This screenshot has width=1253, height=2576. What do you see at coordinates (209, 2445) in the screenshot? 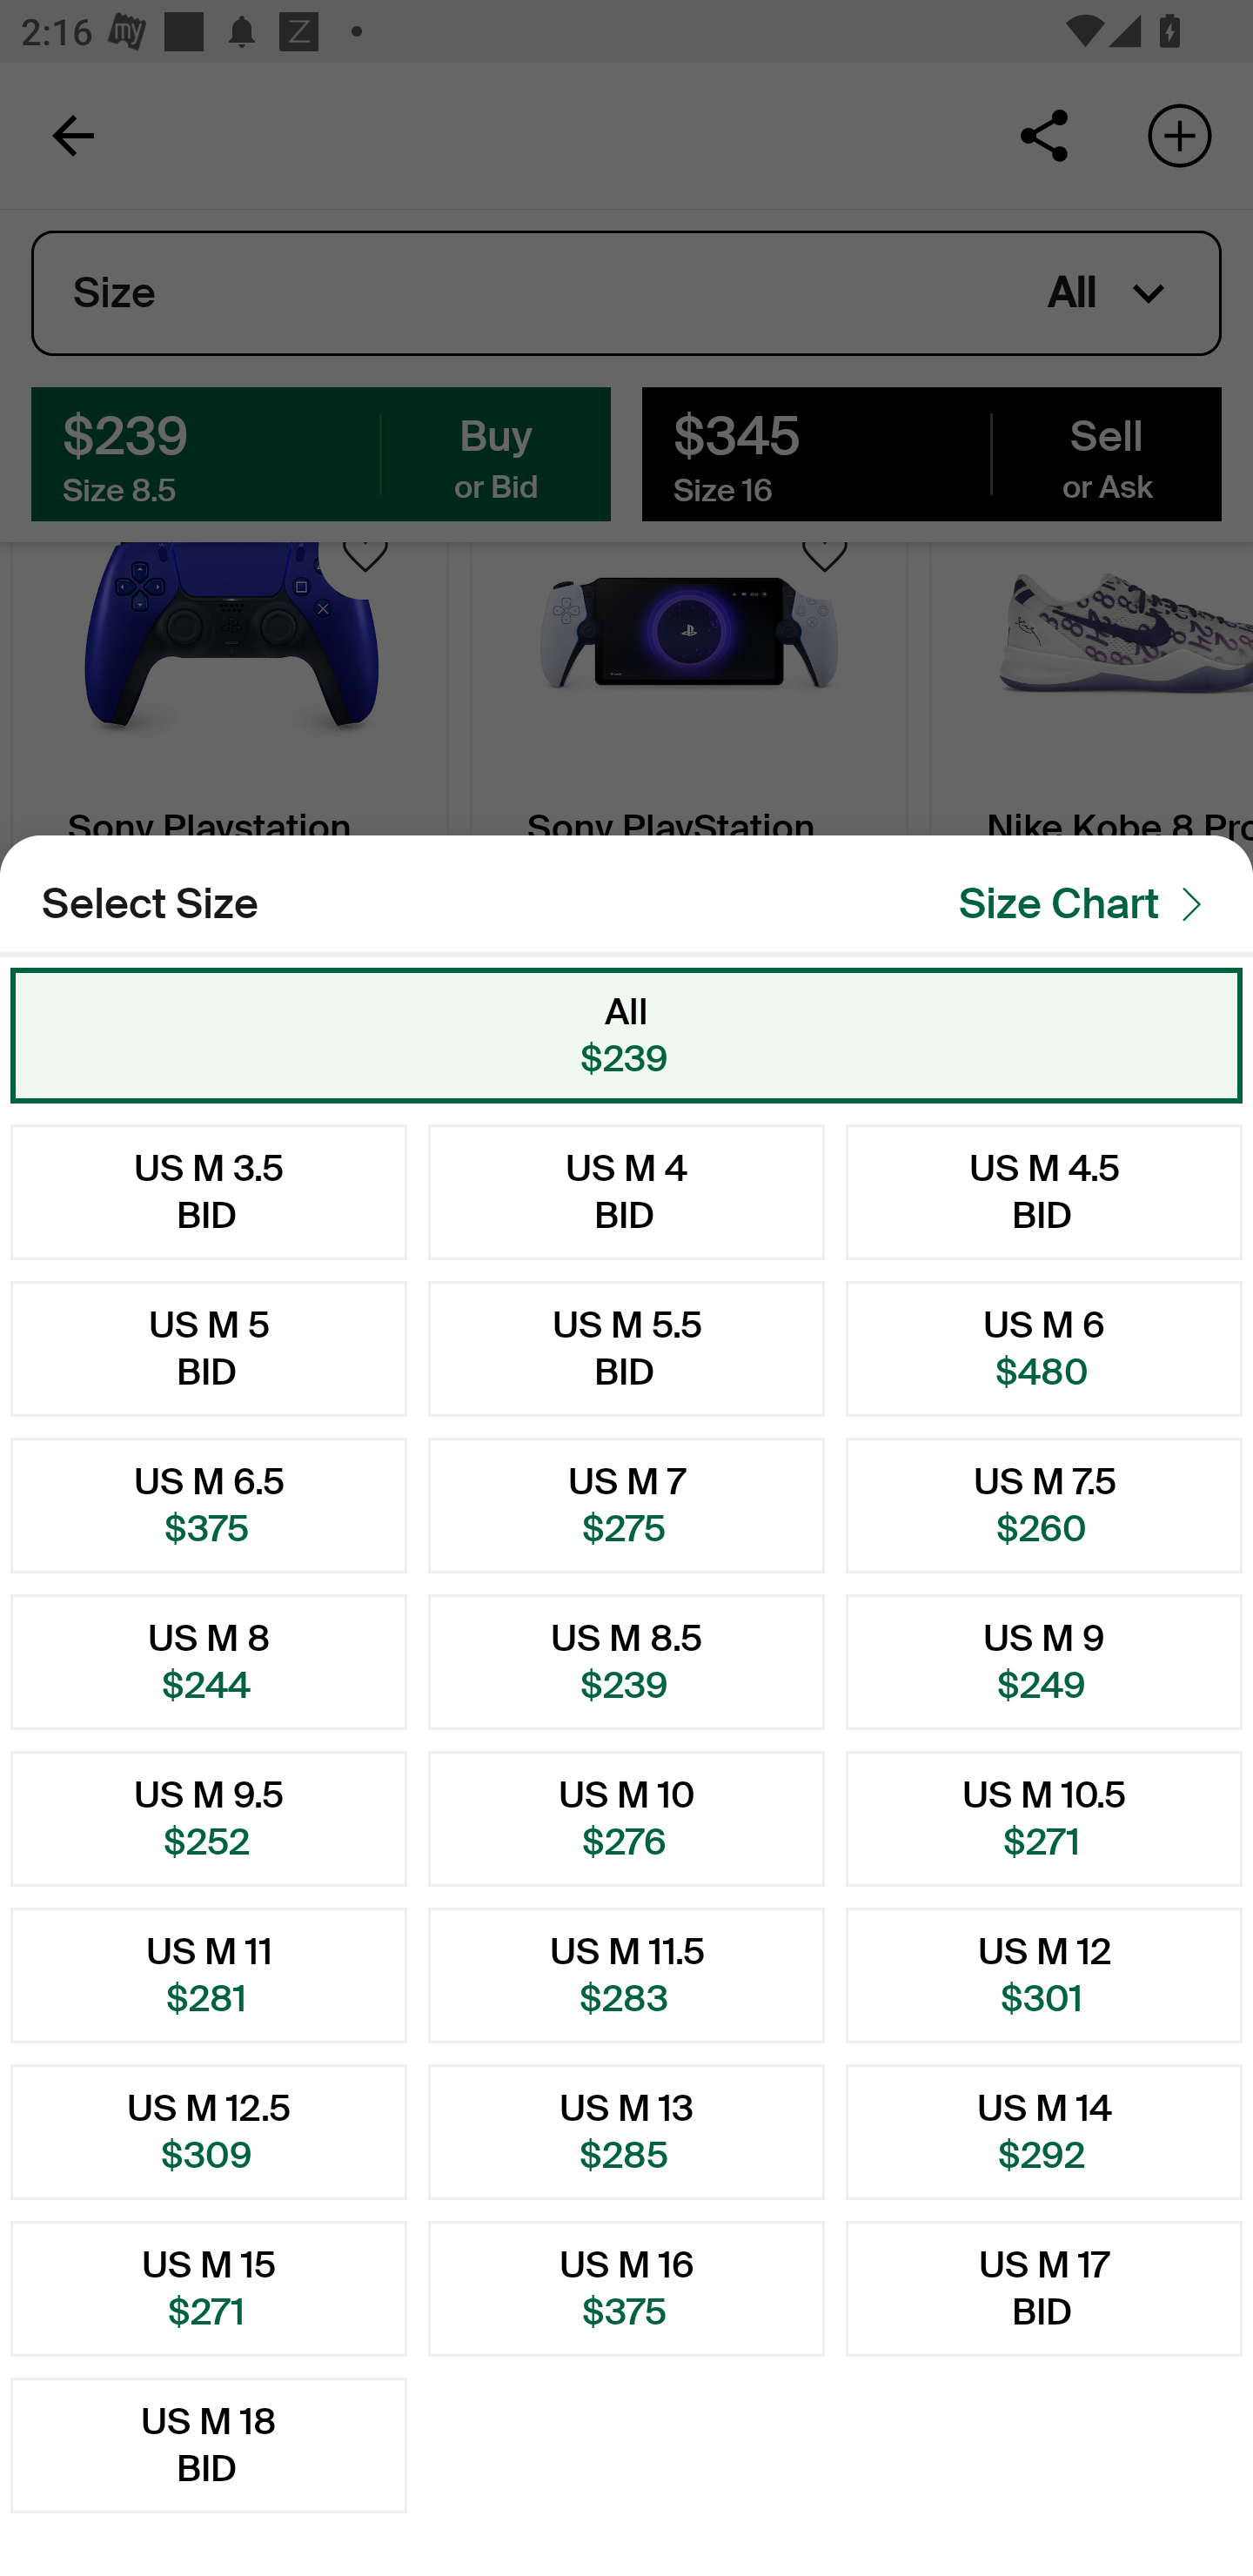
I see `US M 18 BID` at bounding box center [209, 2445].